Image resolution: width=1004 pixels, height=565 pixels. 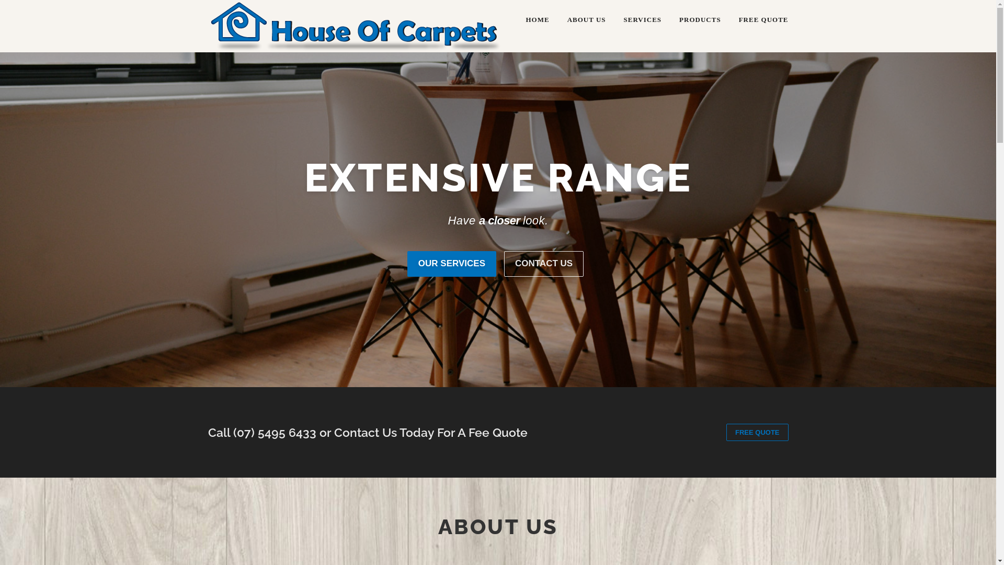 What do you see at coordinates (587, 20) in the screenshot?
I see `ABOUT US` at bounding box center [587, 20].